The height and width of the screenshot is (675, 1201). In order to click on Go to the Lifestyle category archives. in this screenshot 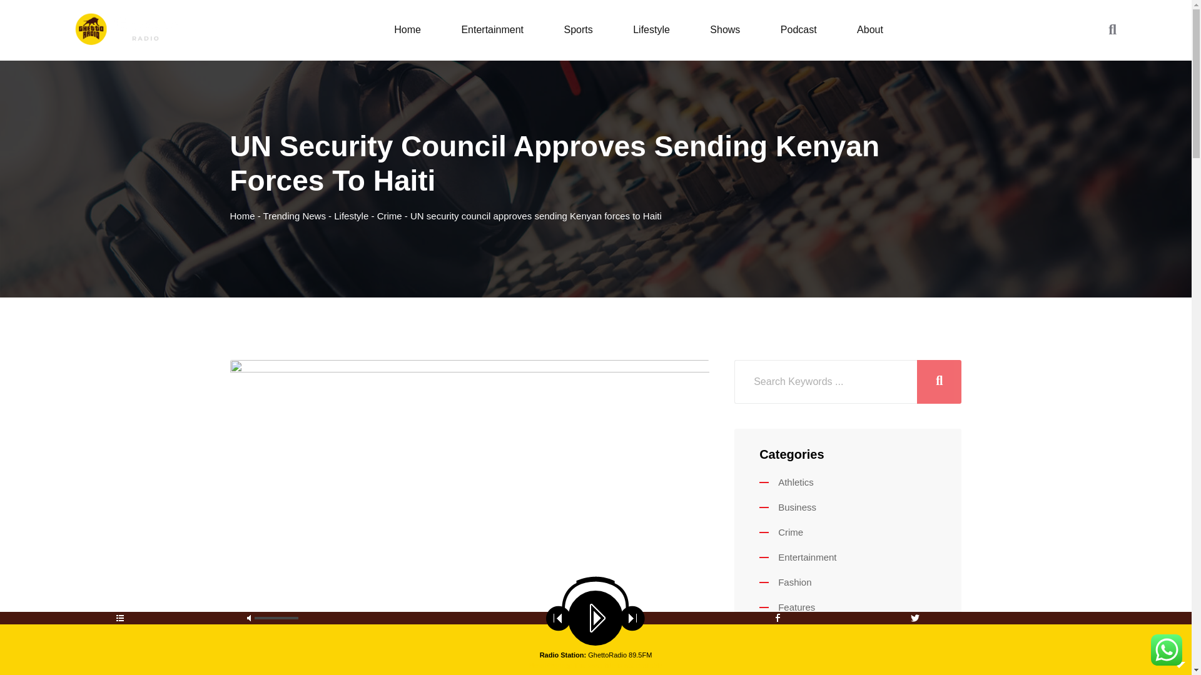, I will do `click(351, 216)`.